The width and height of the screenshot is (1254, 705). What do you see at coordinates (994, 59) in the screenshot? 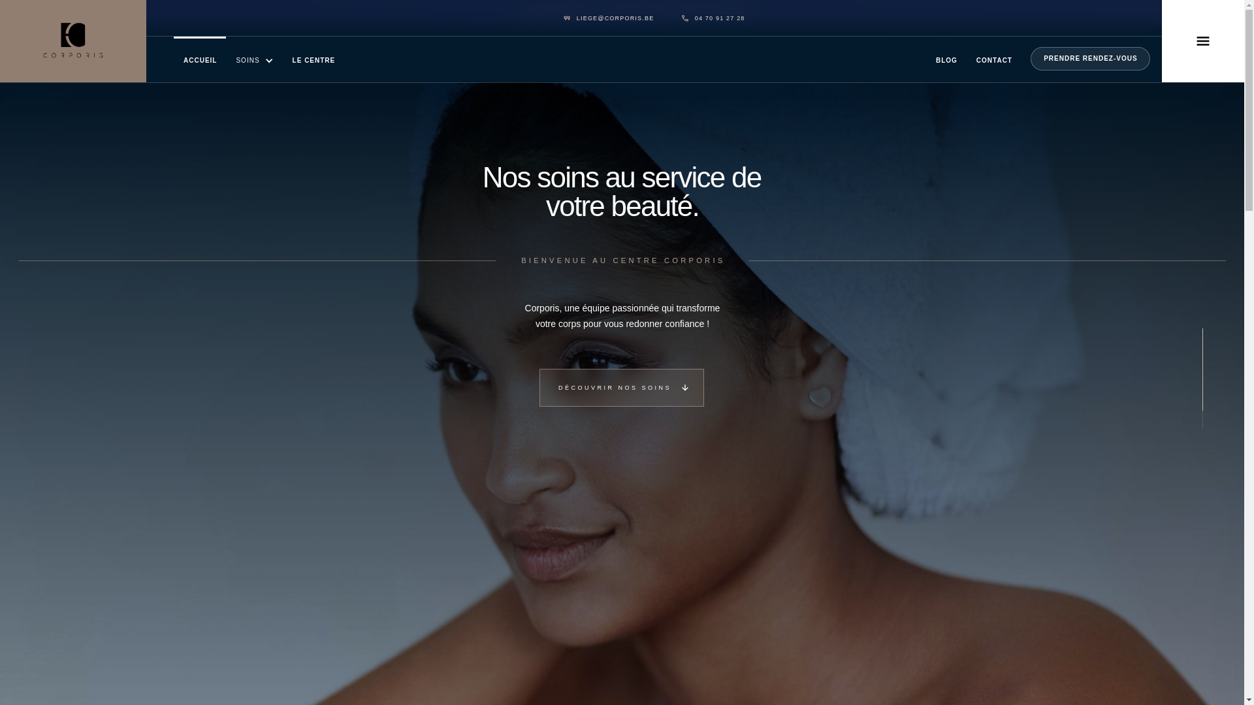
I see `CONTACT` at bounding box center [994, 59].